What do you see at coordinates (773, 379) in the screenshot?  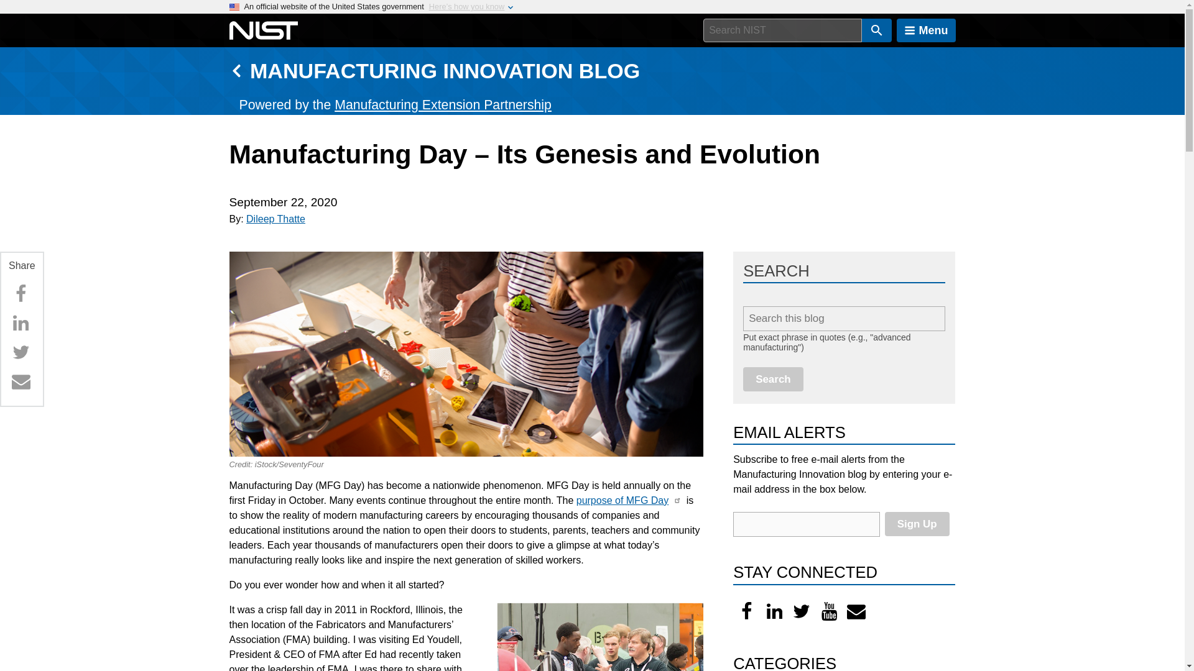 I see `Search` at bounding box center [773, 379].